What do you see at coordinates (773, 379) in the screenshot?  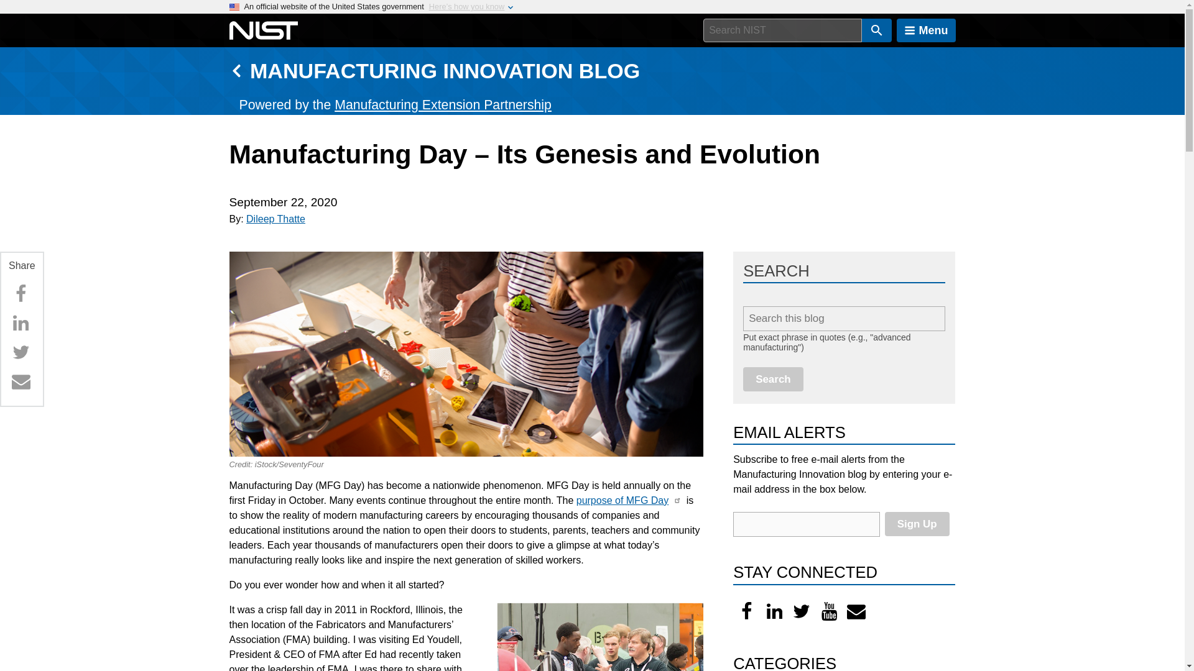 I see `Search` at bounding box center [773, 379].